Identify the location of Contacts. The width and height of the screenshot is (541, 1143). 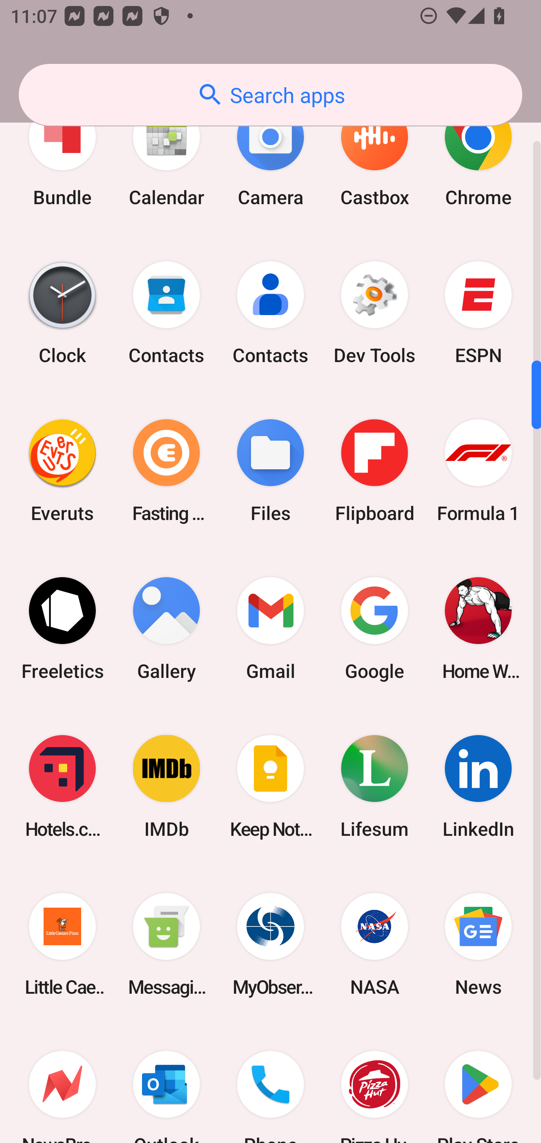
(270, 313).